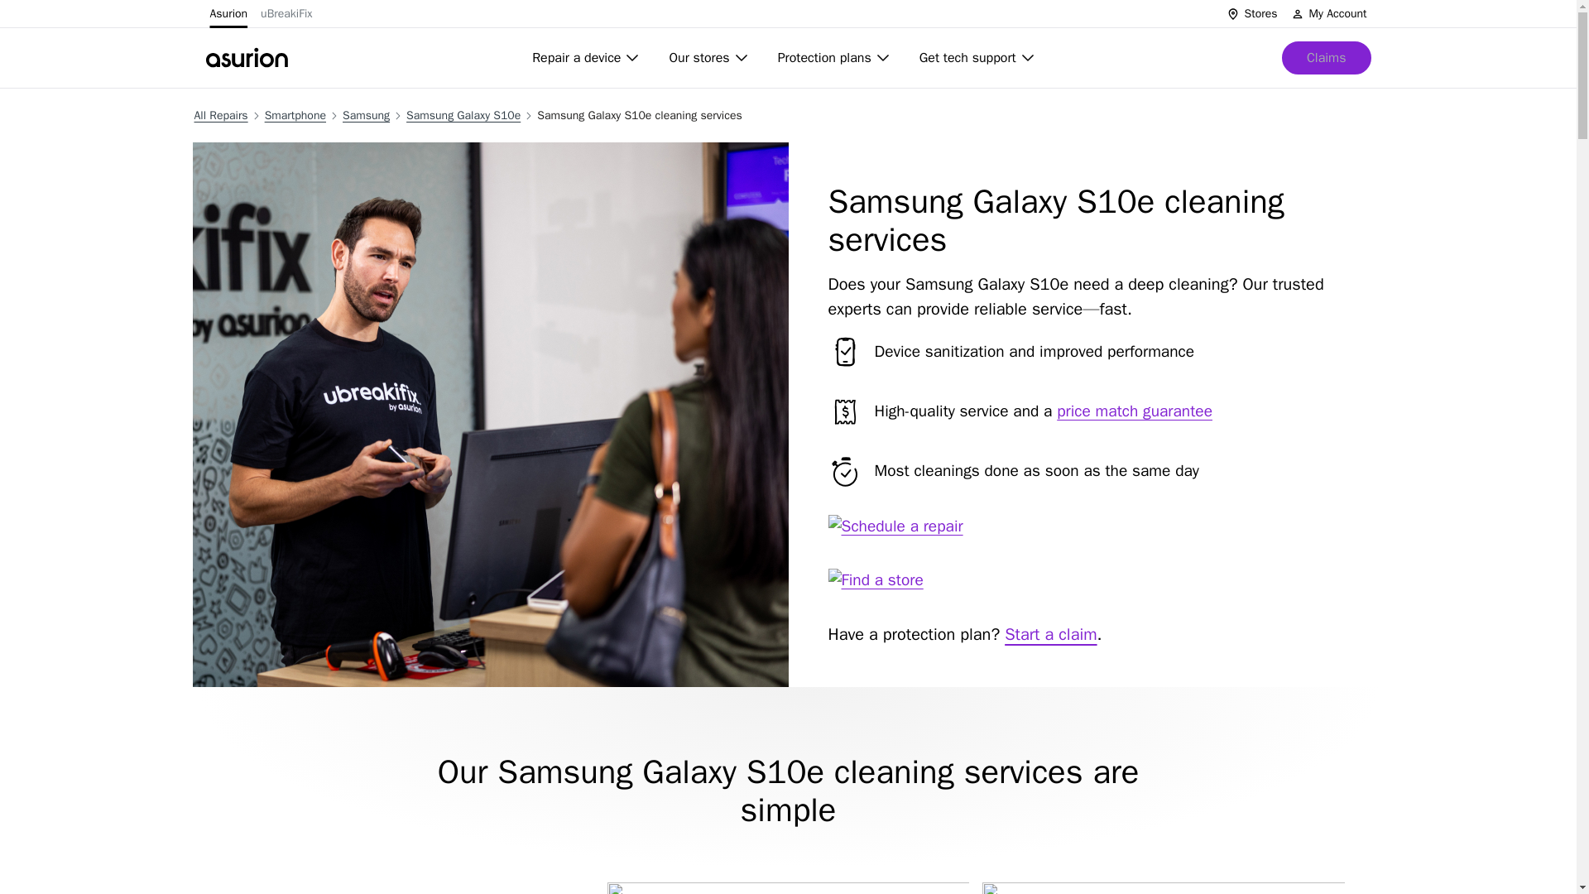 This screenshot has height=894, width=1589. What do you see at coordinates (709, 57) in the screenshot?
I see `Our stores` at bounding box center [709, 57].